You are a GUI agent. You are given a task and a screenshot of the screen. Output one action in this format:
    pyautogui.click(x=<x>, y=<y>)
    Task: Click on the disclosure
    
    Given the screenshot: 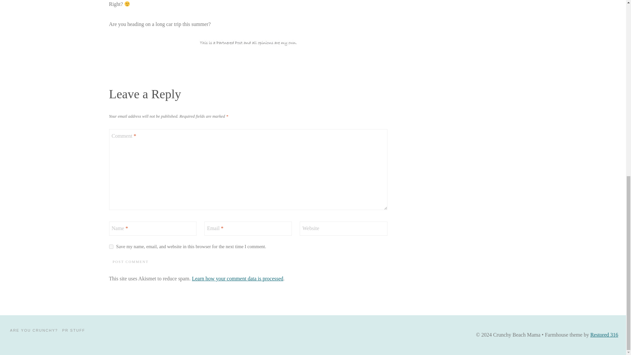 What is the action you would take?
    pyautogui.click(x=248, y=43)
    